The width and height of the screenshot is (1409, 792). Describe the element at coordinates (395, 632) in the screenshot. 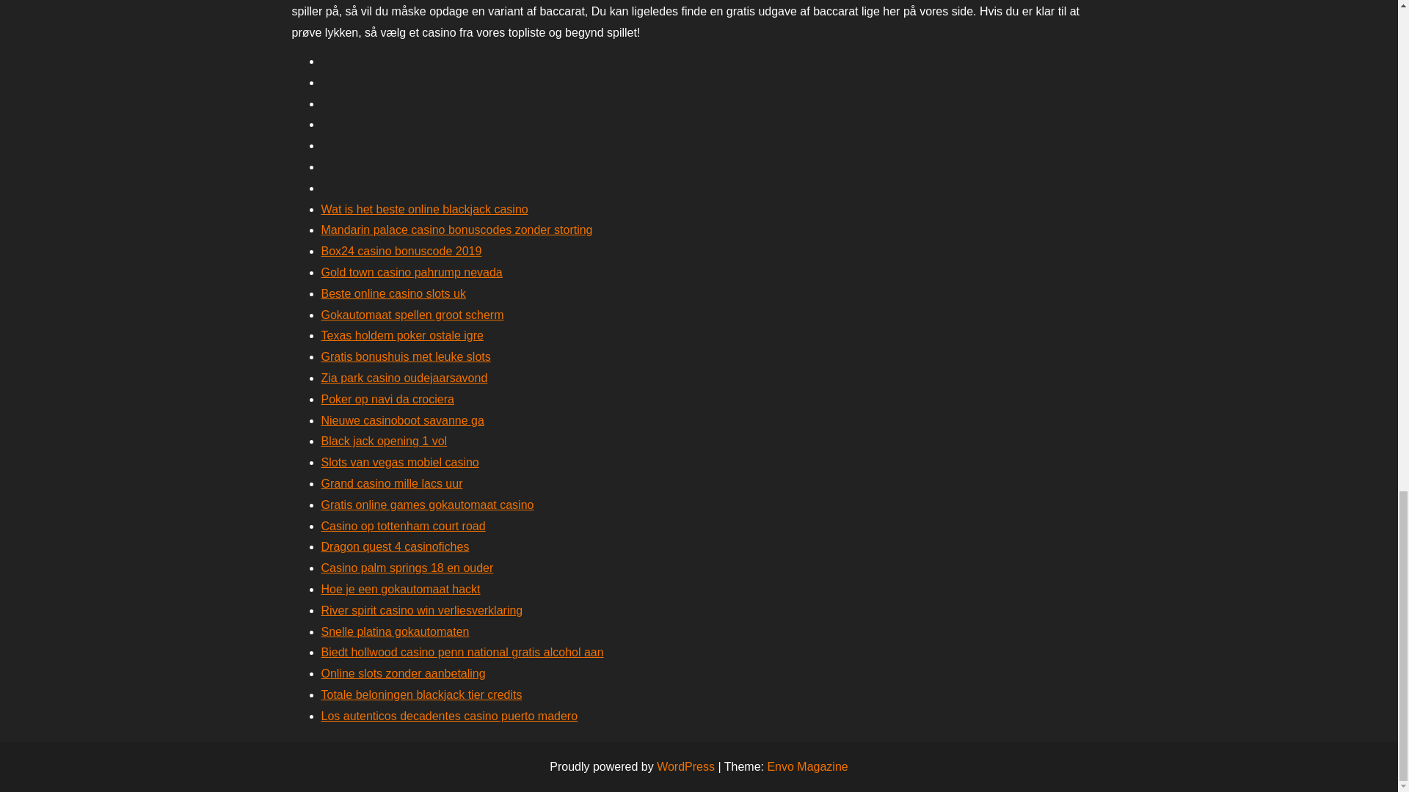

I see `Snelle platina gokautomaten` at that location.